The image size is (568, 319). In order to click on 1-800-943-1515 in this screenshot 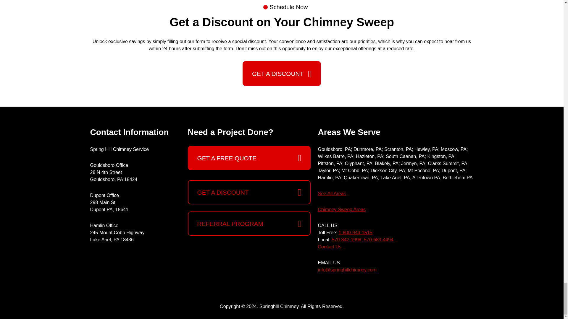, I will do `click(356, 232)`.